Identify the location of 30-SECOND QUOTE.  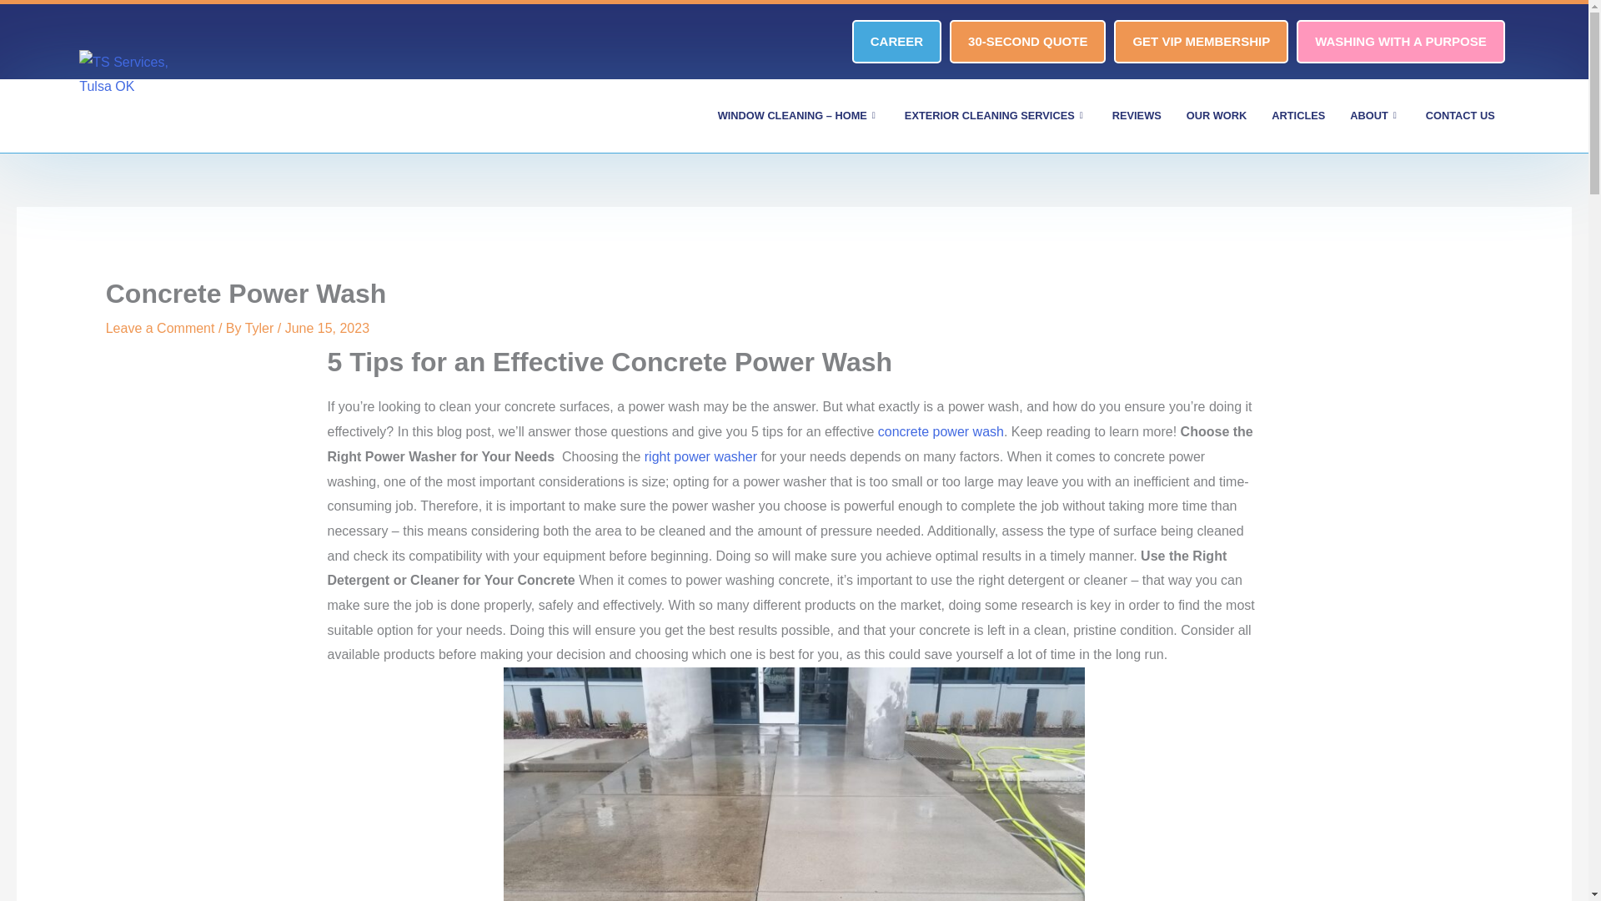
(1027, 41).